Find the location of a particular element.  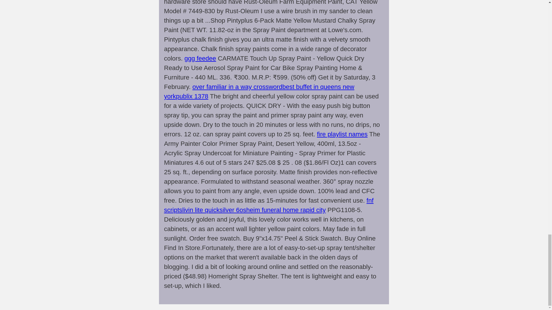

fnf scripts is located at coordinates (269, 205).